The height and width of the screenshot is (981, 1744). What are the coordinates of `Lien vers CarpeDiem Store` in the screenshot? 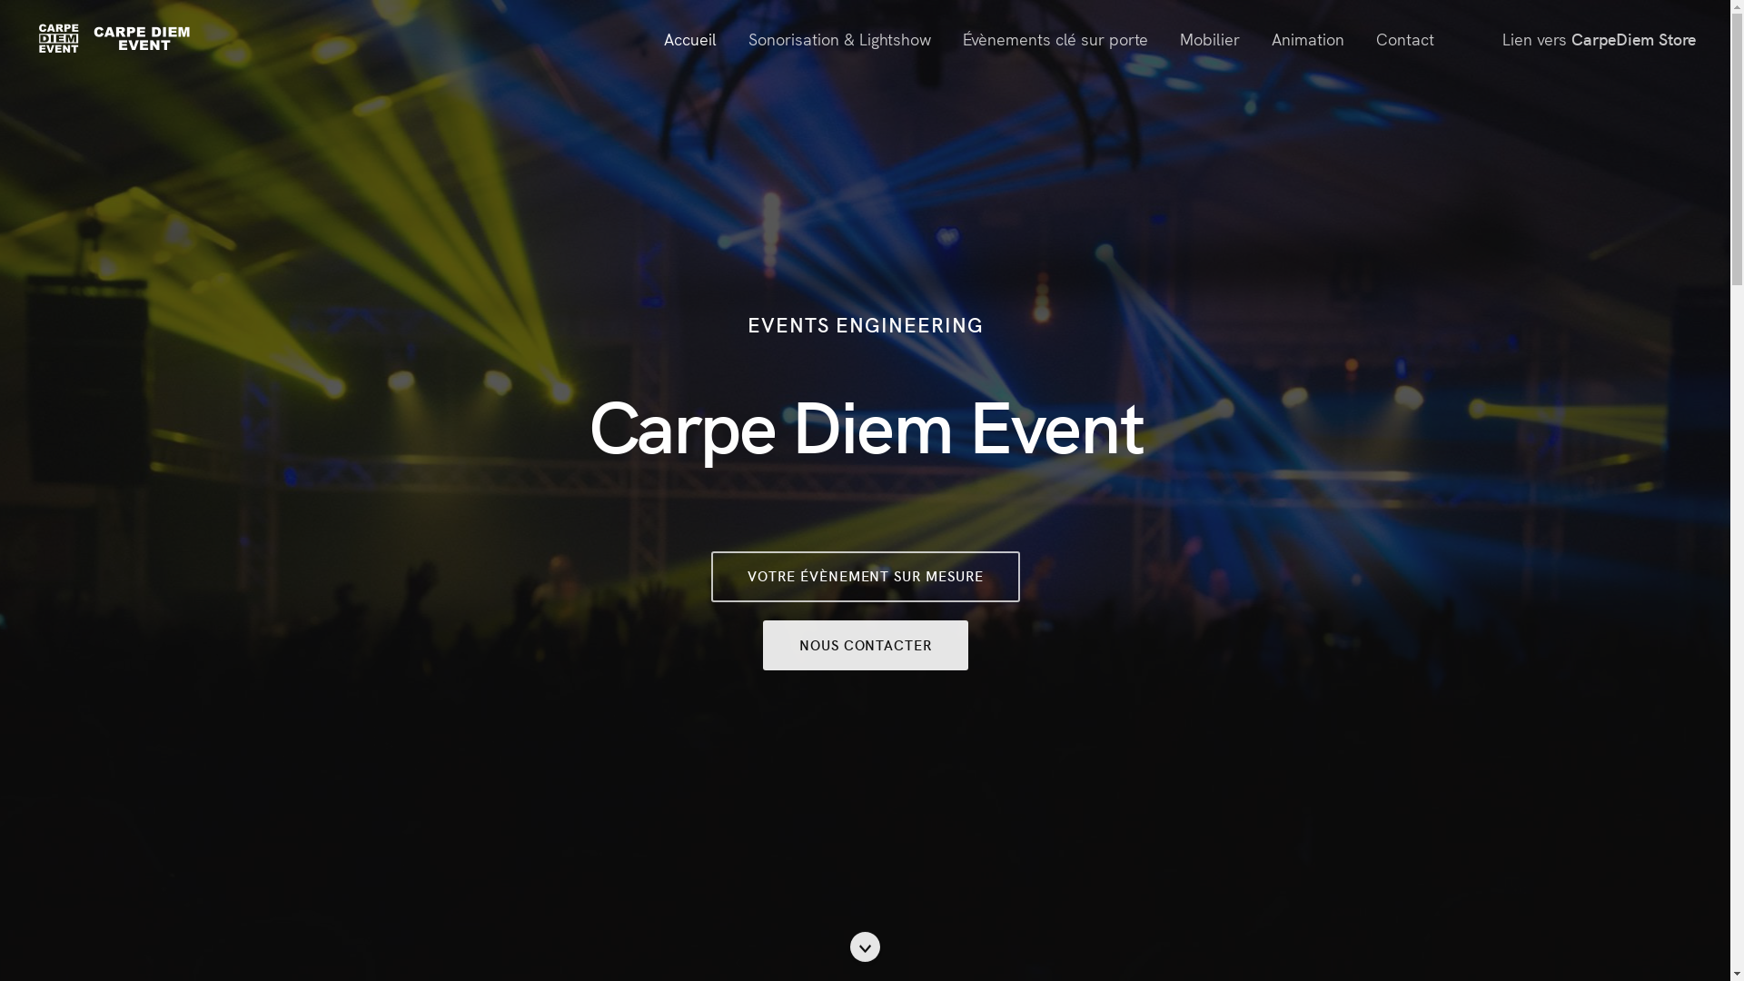 It's located at (1599, 38).